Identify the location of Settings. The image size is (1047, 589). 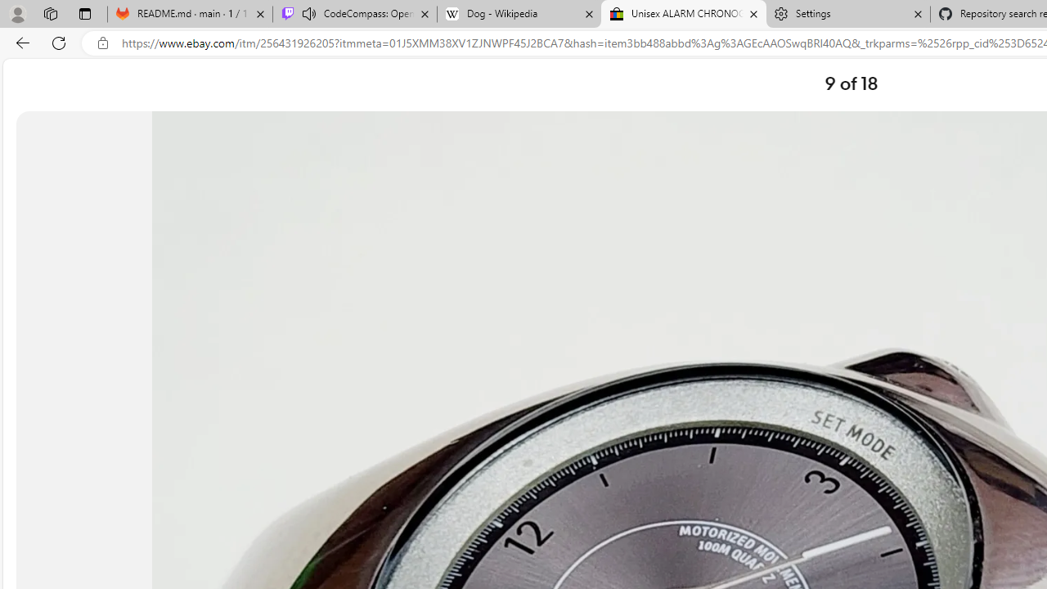
(847, 15).